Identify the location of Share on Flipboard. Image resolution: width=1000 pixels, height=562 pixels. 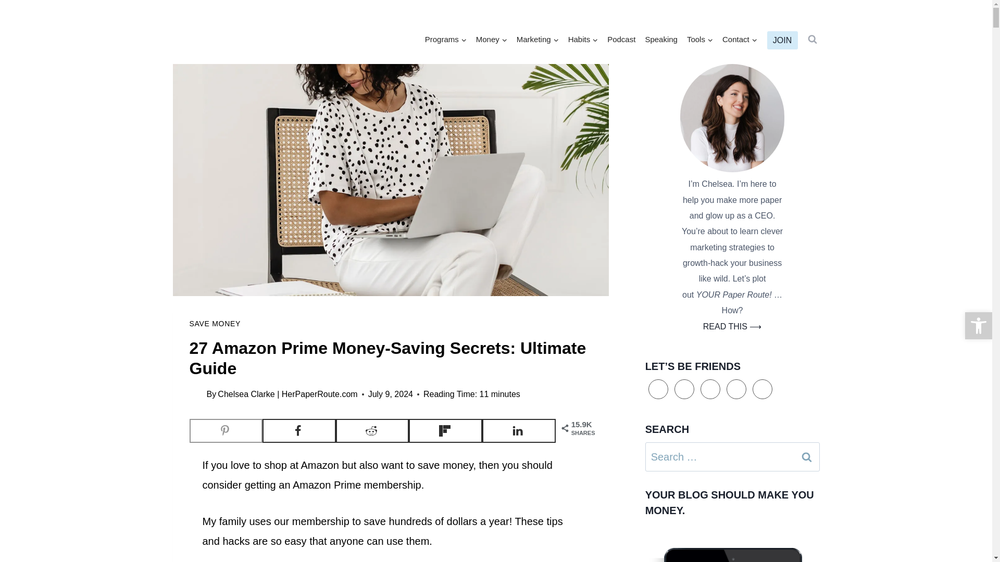
(445, 431).